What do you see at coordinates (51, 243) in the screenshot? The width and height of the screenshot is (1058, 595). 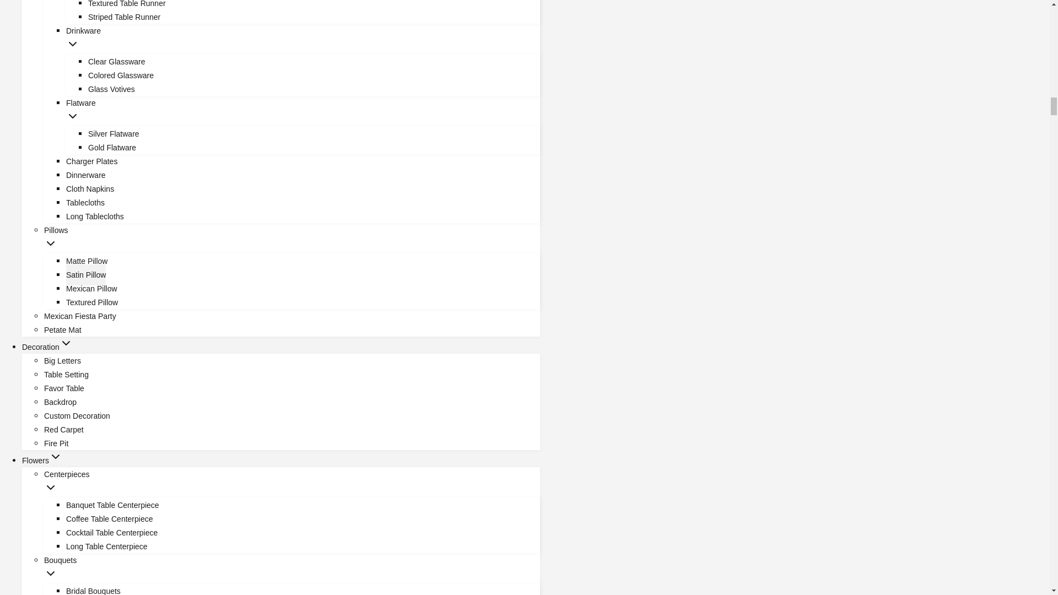 I see `Expand` at bounding box center [51, 243].